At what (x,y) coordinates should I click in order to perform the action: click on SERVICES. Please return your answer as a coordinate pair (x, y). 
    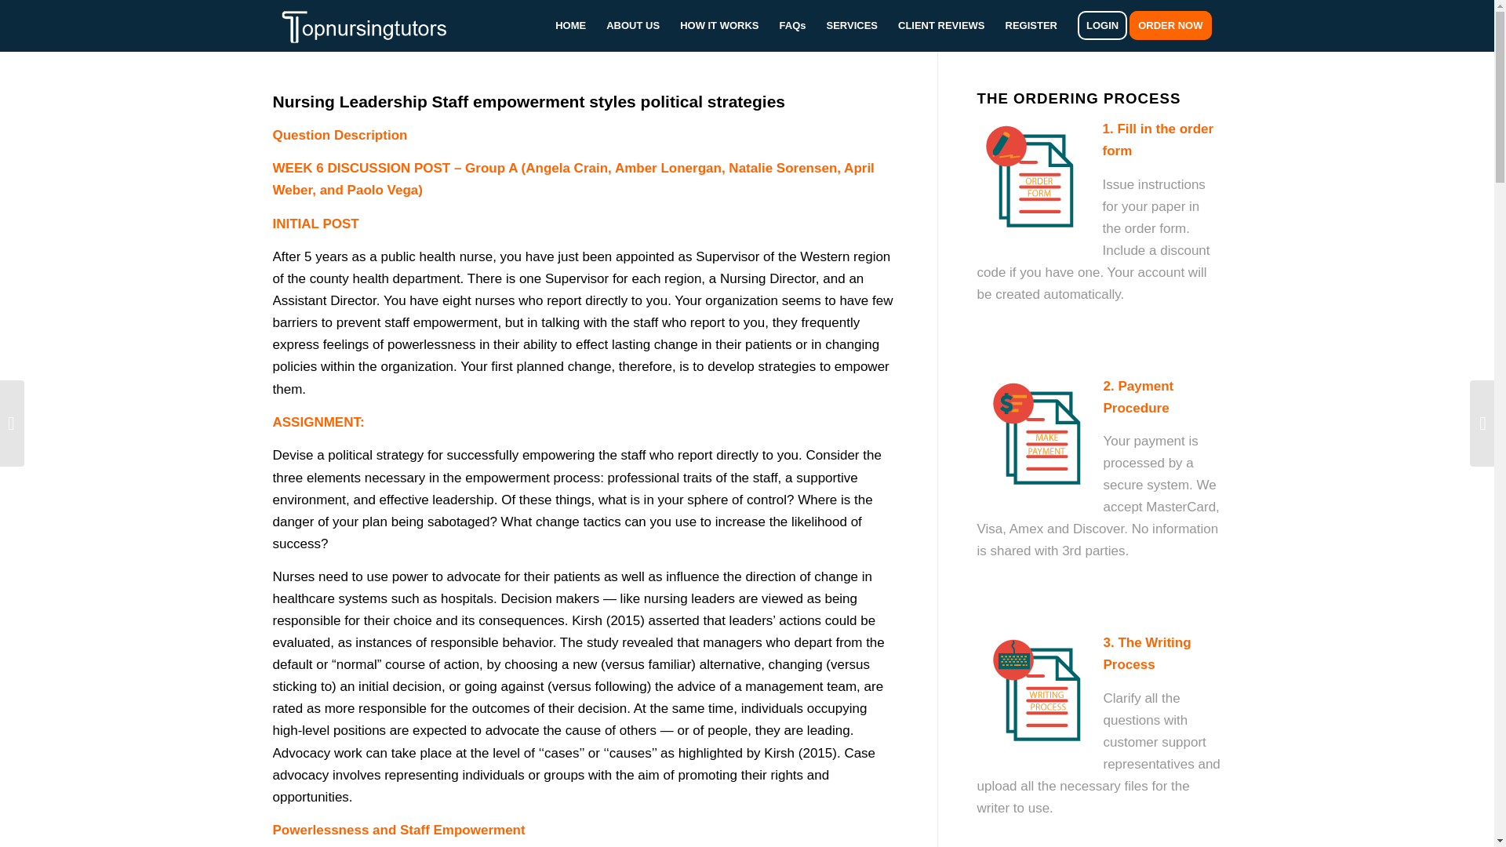
    Looking at the image, I should click on (852, 25).